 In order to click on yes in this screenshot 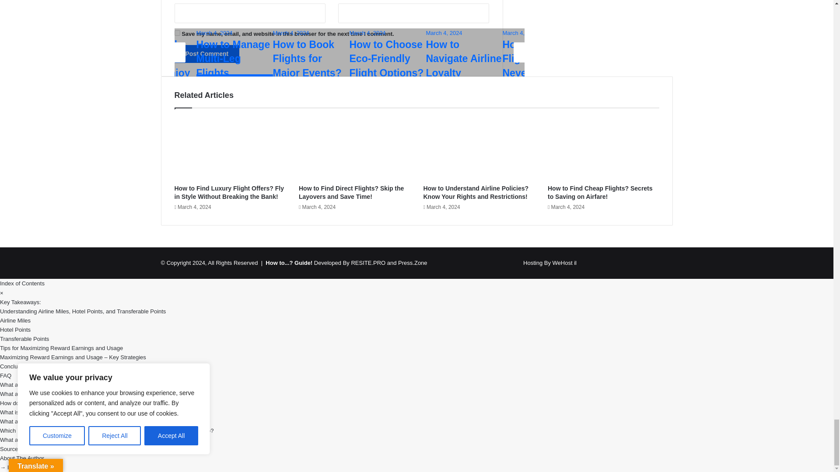, I will do `click(177, 33)`.